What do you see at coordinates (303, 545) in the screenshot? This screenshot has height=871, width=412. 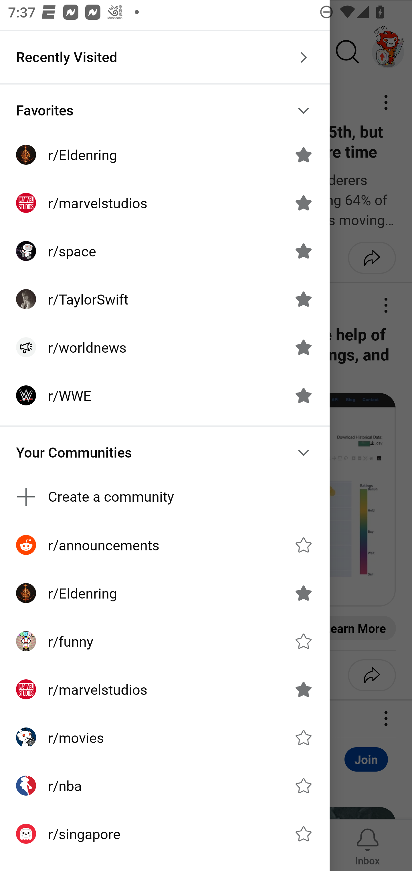 I see `Favorite r/announcements` at bounding box center [303, 545].